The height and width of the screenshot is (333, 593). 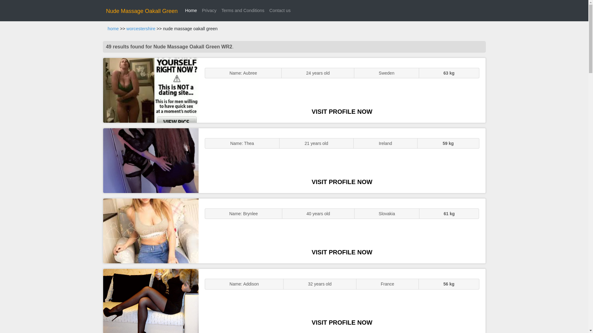 I want to click on Sexy, so click(x=151, y=231).